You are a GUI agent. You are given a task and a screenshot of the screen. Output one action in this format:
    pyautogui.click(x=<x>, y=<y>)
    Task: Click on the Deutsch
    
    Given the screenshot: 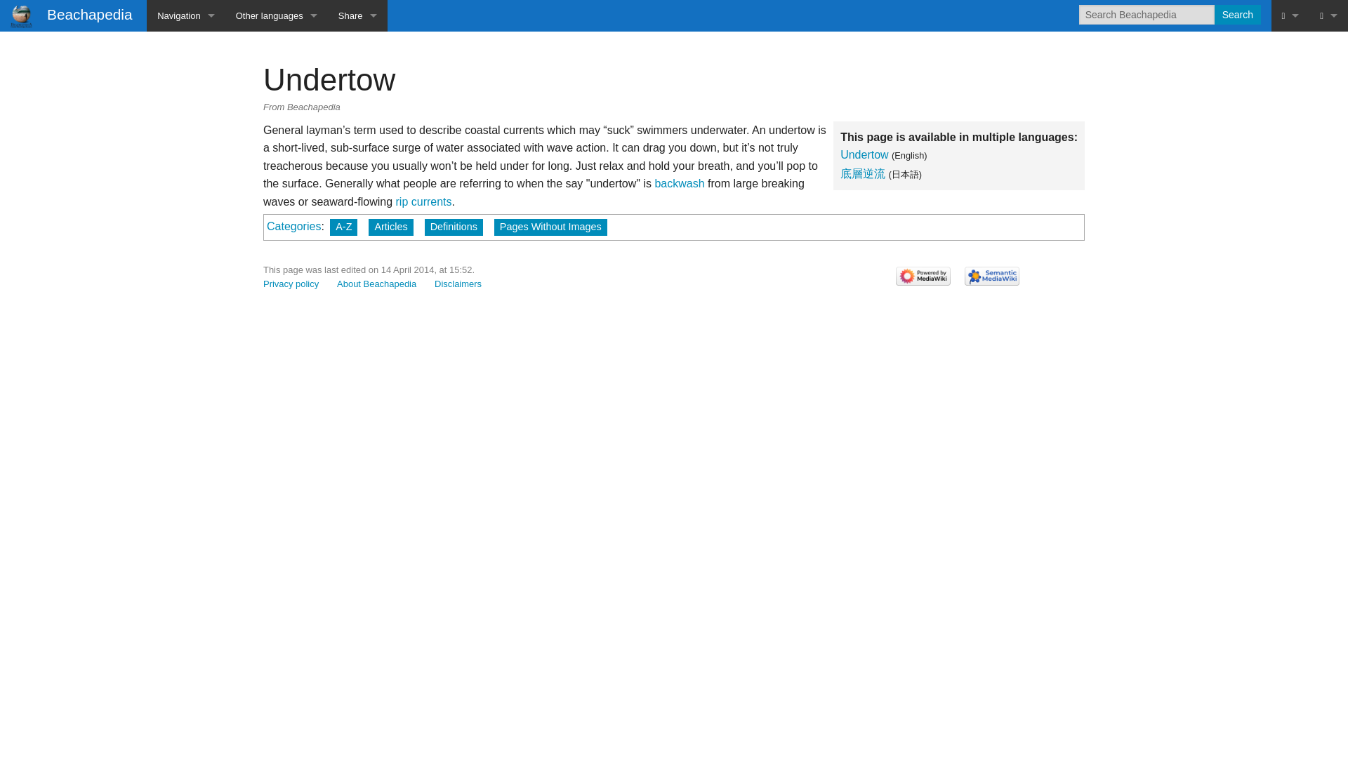 What is the action you would take?
    pyautogui.click(x=276, y=47)
    